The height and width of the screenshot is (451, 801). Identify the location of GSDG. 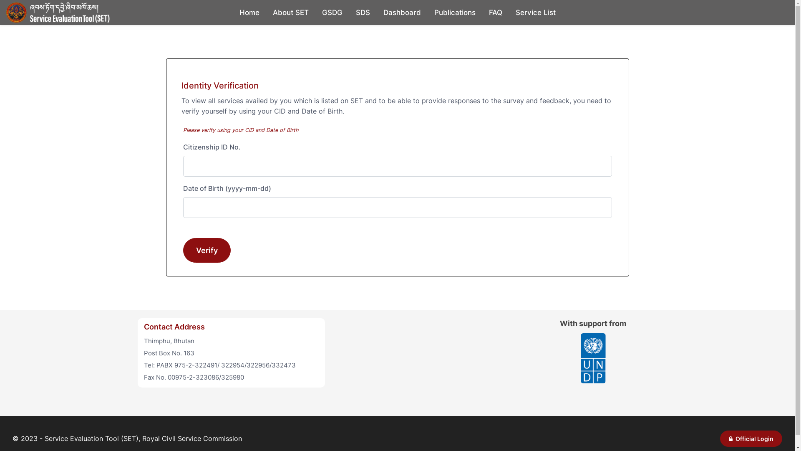
(332, 13).